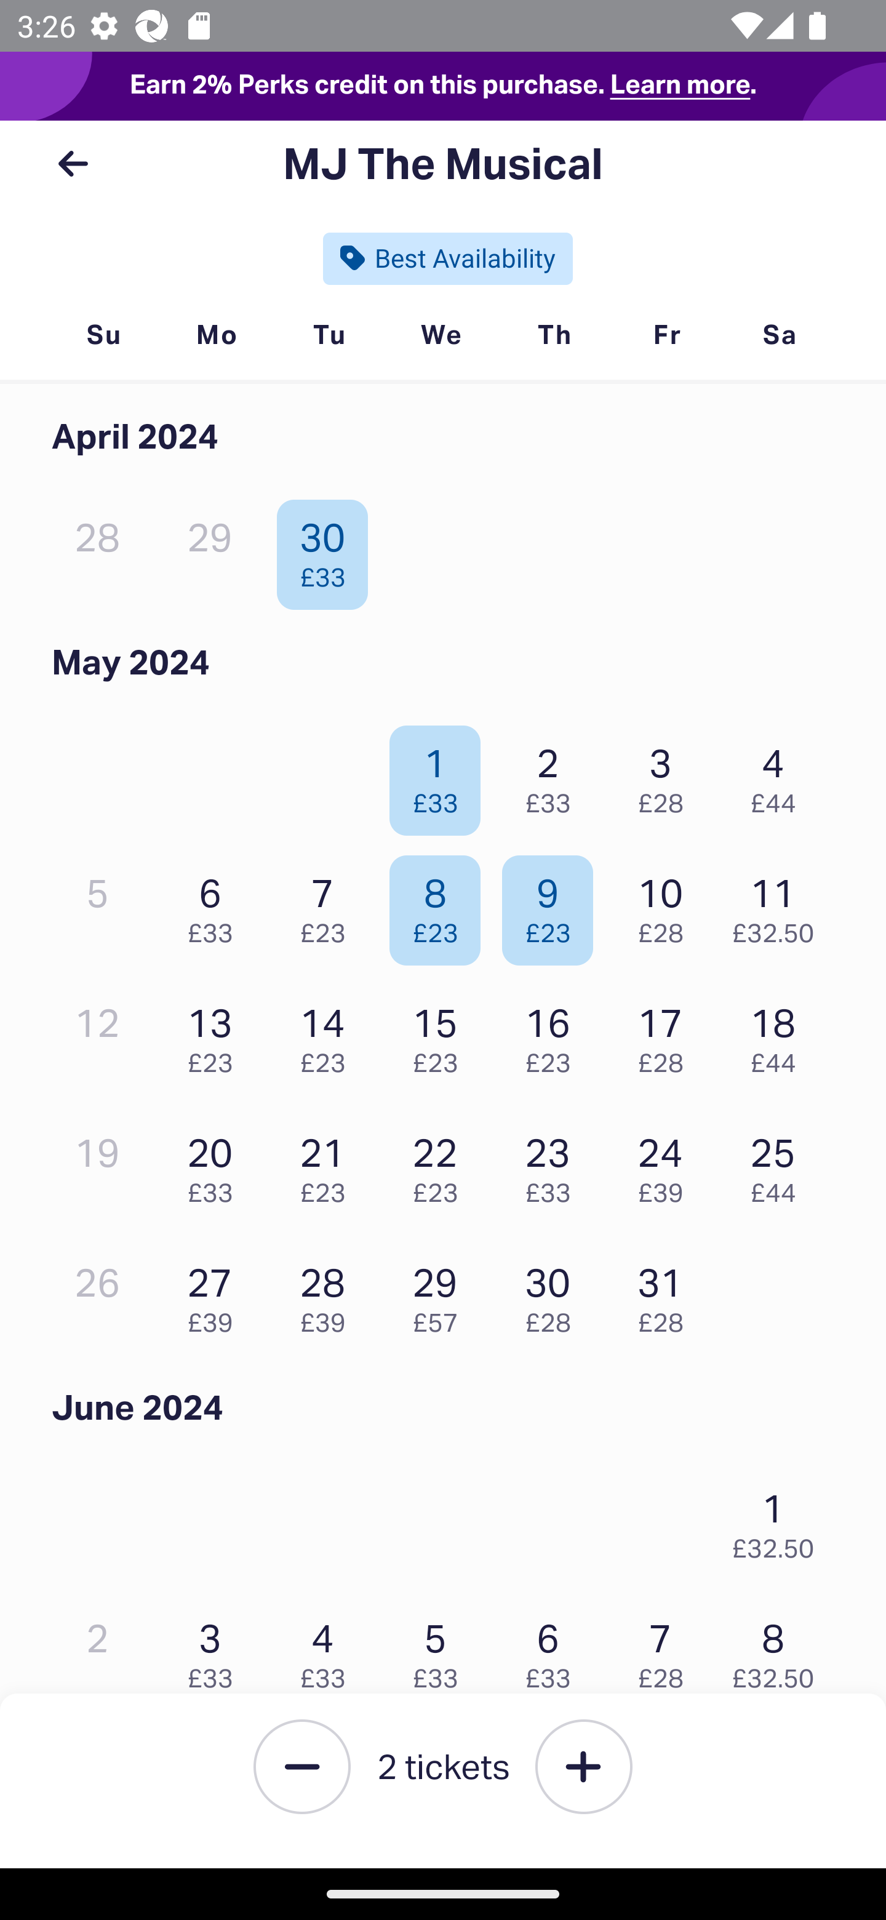 This screenshot has height=1920, width=886. Describe the element at coordinates (329, 1034) in the screenshot. I see `14 £23` at that location.